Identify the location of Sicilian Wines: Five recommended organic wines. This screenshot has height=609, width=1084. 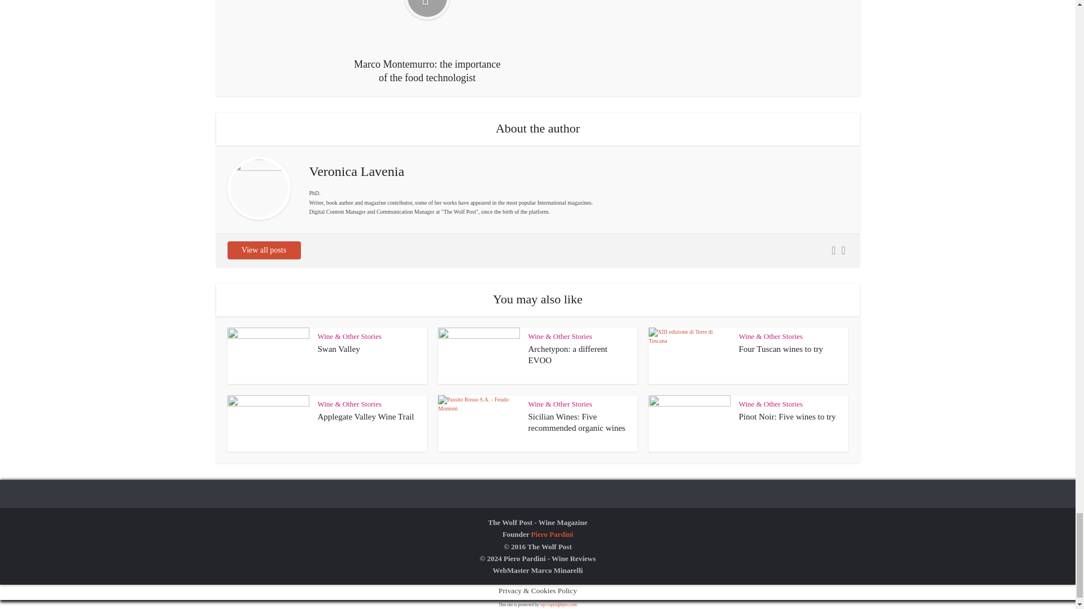
(577, 422).